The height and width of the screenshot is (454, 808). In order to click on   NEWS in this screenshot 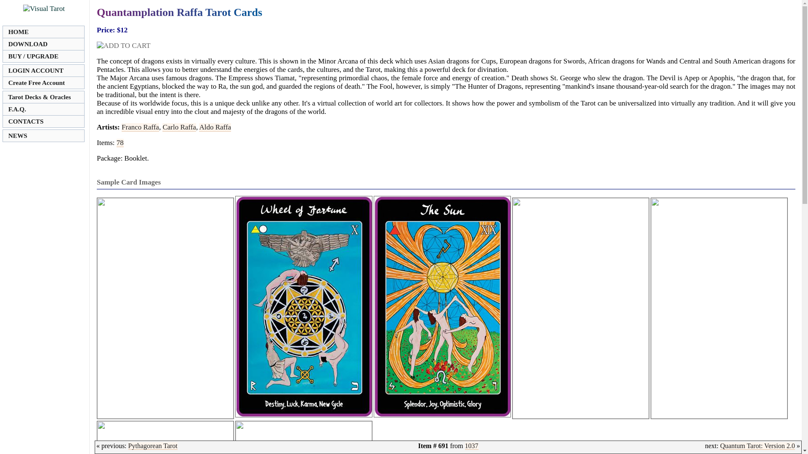, I will do `click(43, 135)`.